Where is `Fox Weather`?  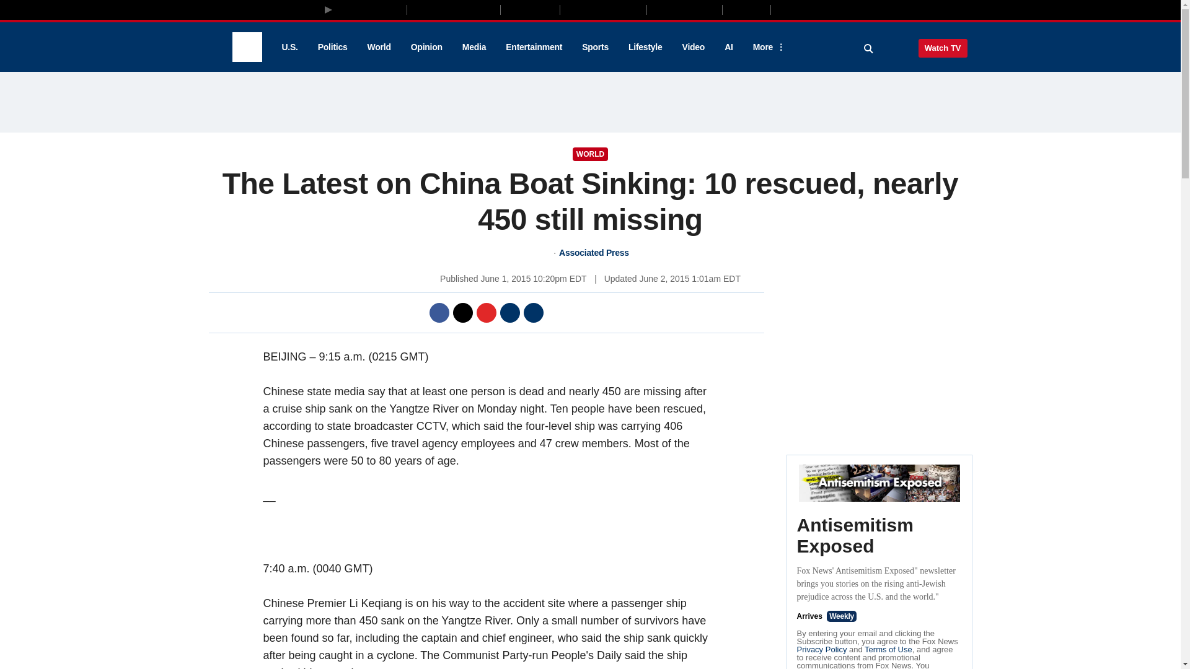 Fox Weather is located at coordinates (684, 9).